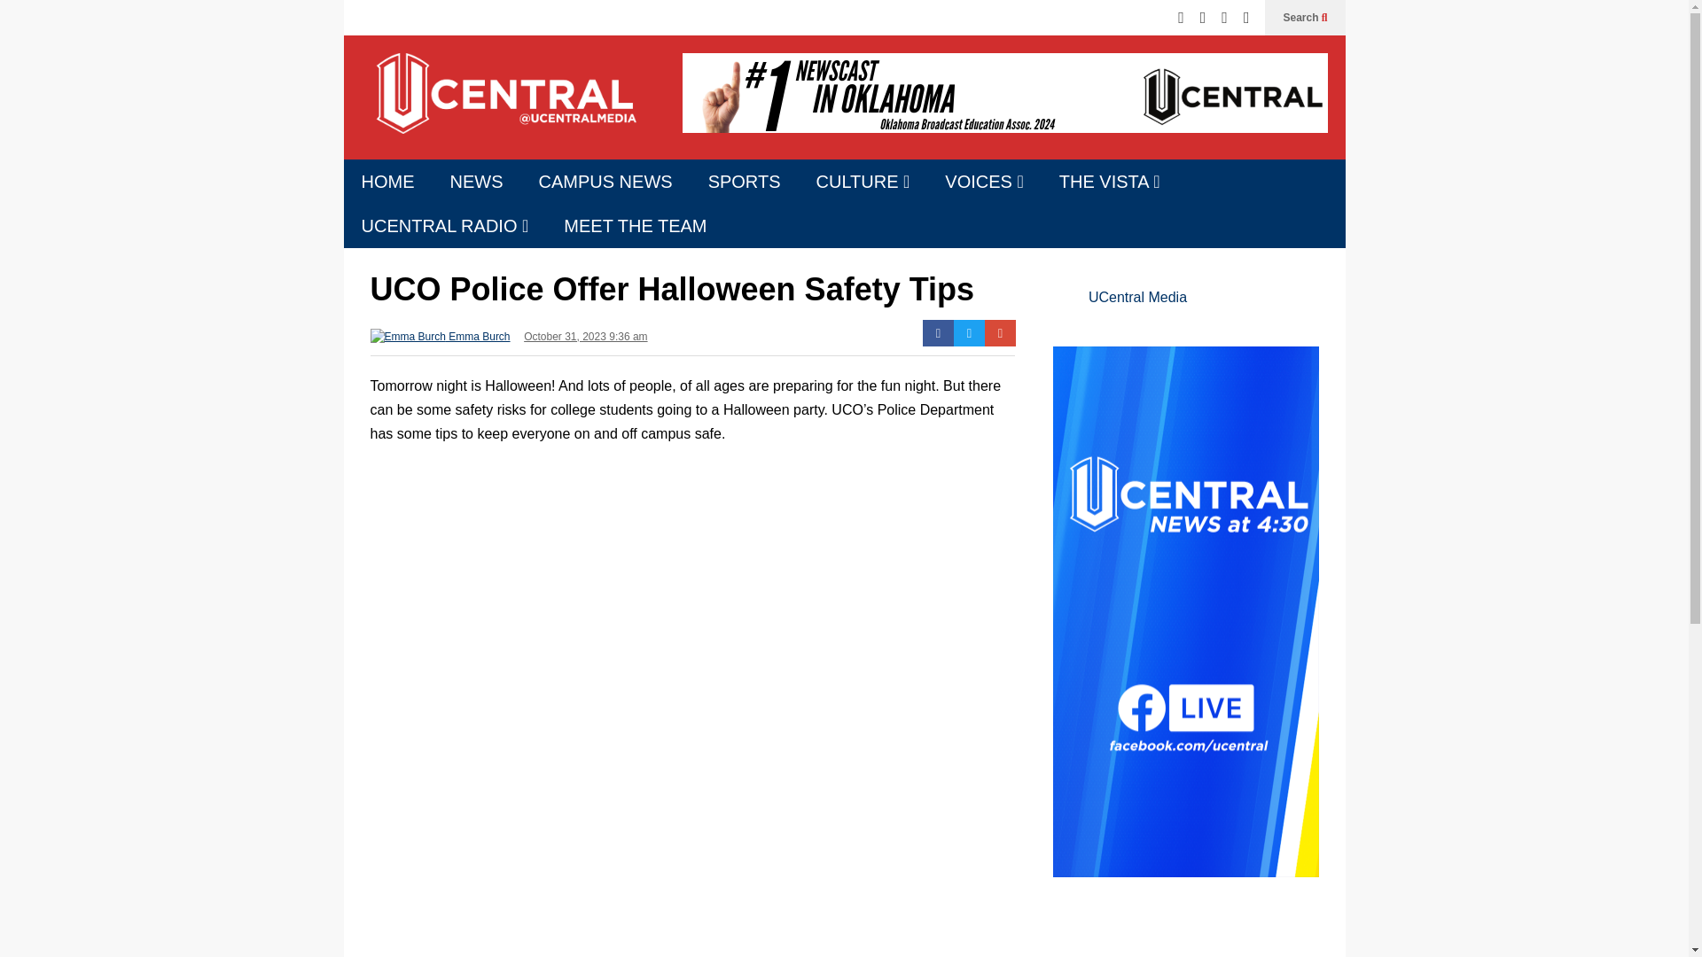  I want to click on UCENTRAL RADIO, so click(445, 225).